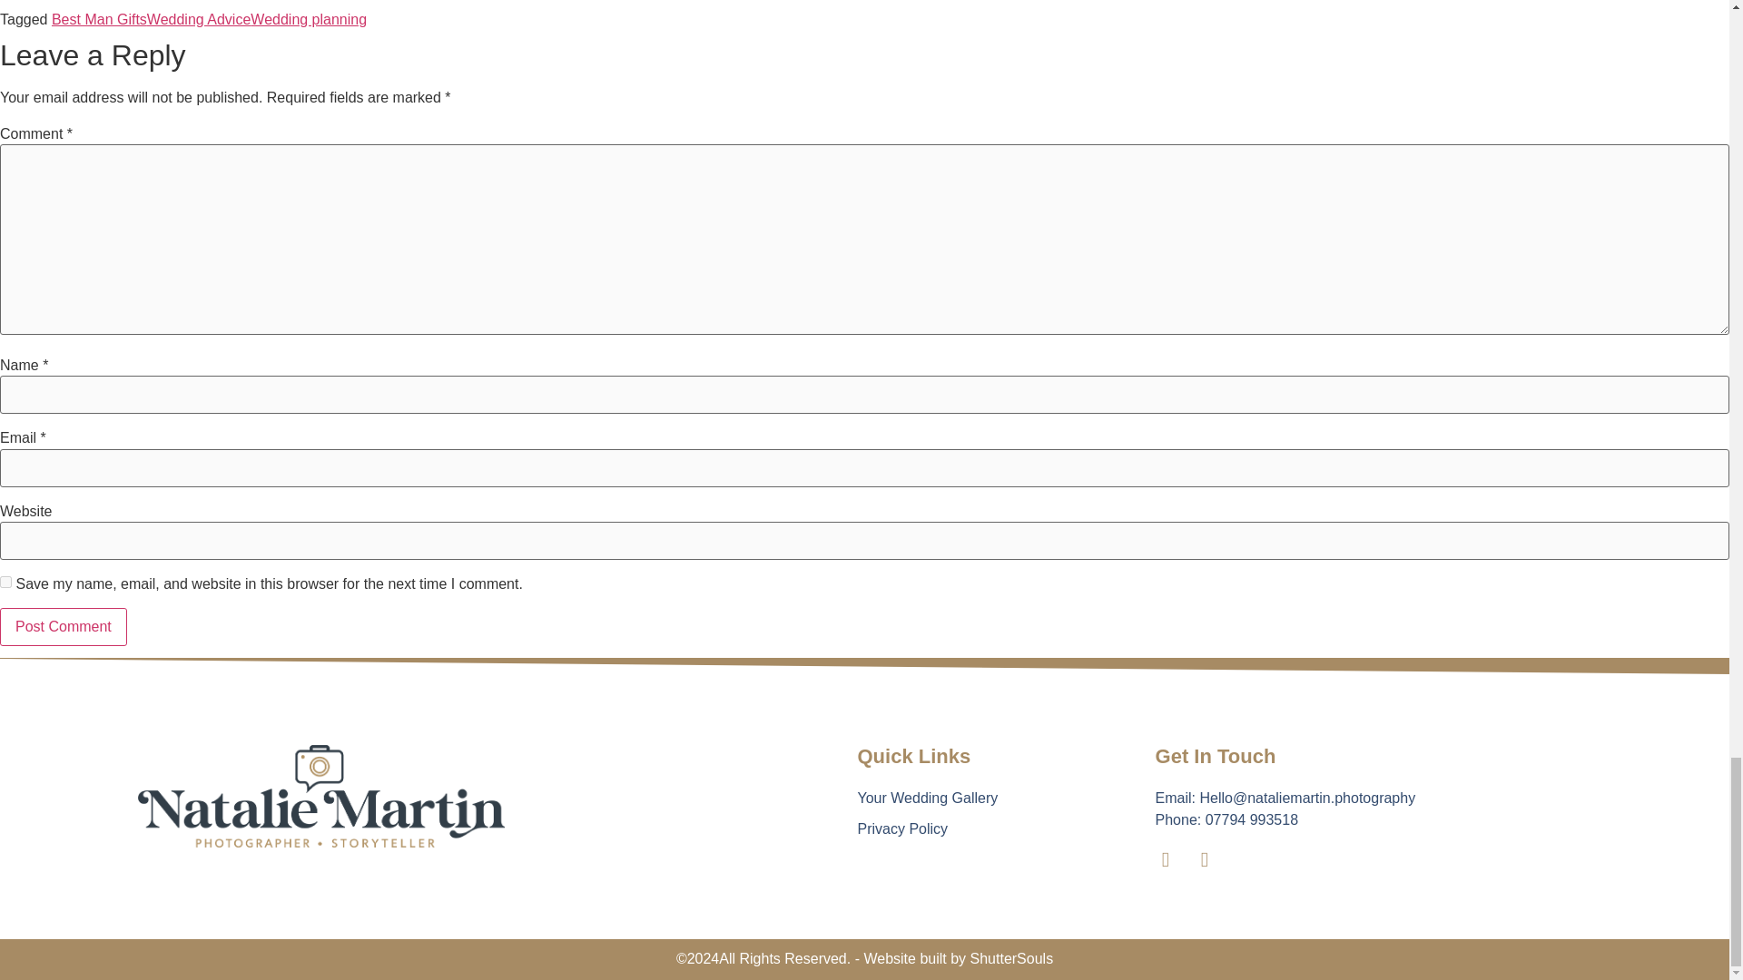  What do you see at coordinates (64, 626) in the screenshot?
I see `Post Comment` at bounding box center [64, 626].